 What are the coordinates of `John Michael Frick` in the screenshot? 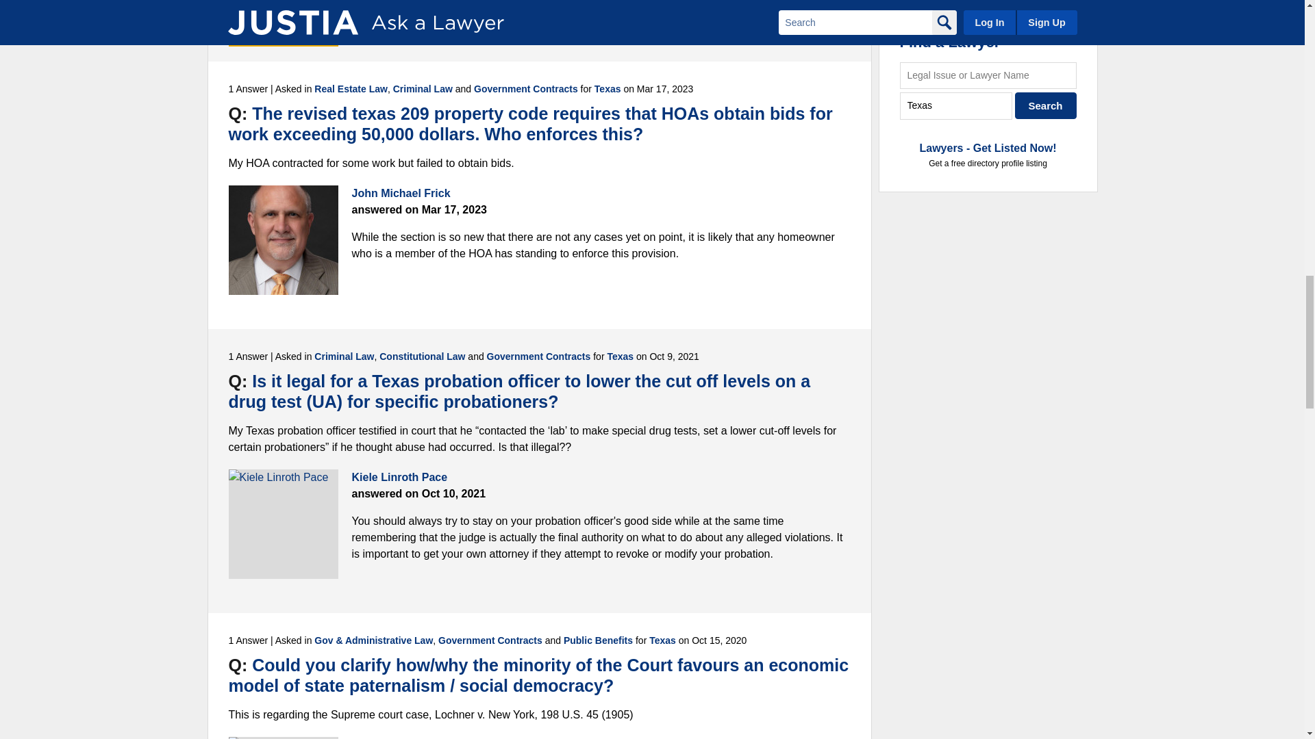 It's located at (284, 239).